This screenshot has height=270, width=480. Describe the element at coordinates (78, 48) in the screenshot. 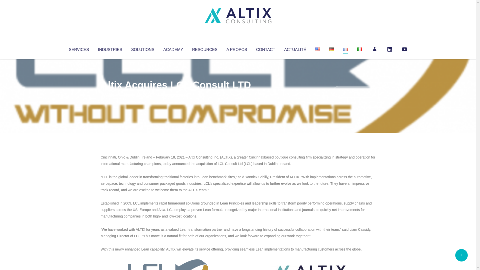

I see `SERVICES` at that location.